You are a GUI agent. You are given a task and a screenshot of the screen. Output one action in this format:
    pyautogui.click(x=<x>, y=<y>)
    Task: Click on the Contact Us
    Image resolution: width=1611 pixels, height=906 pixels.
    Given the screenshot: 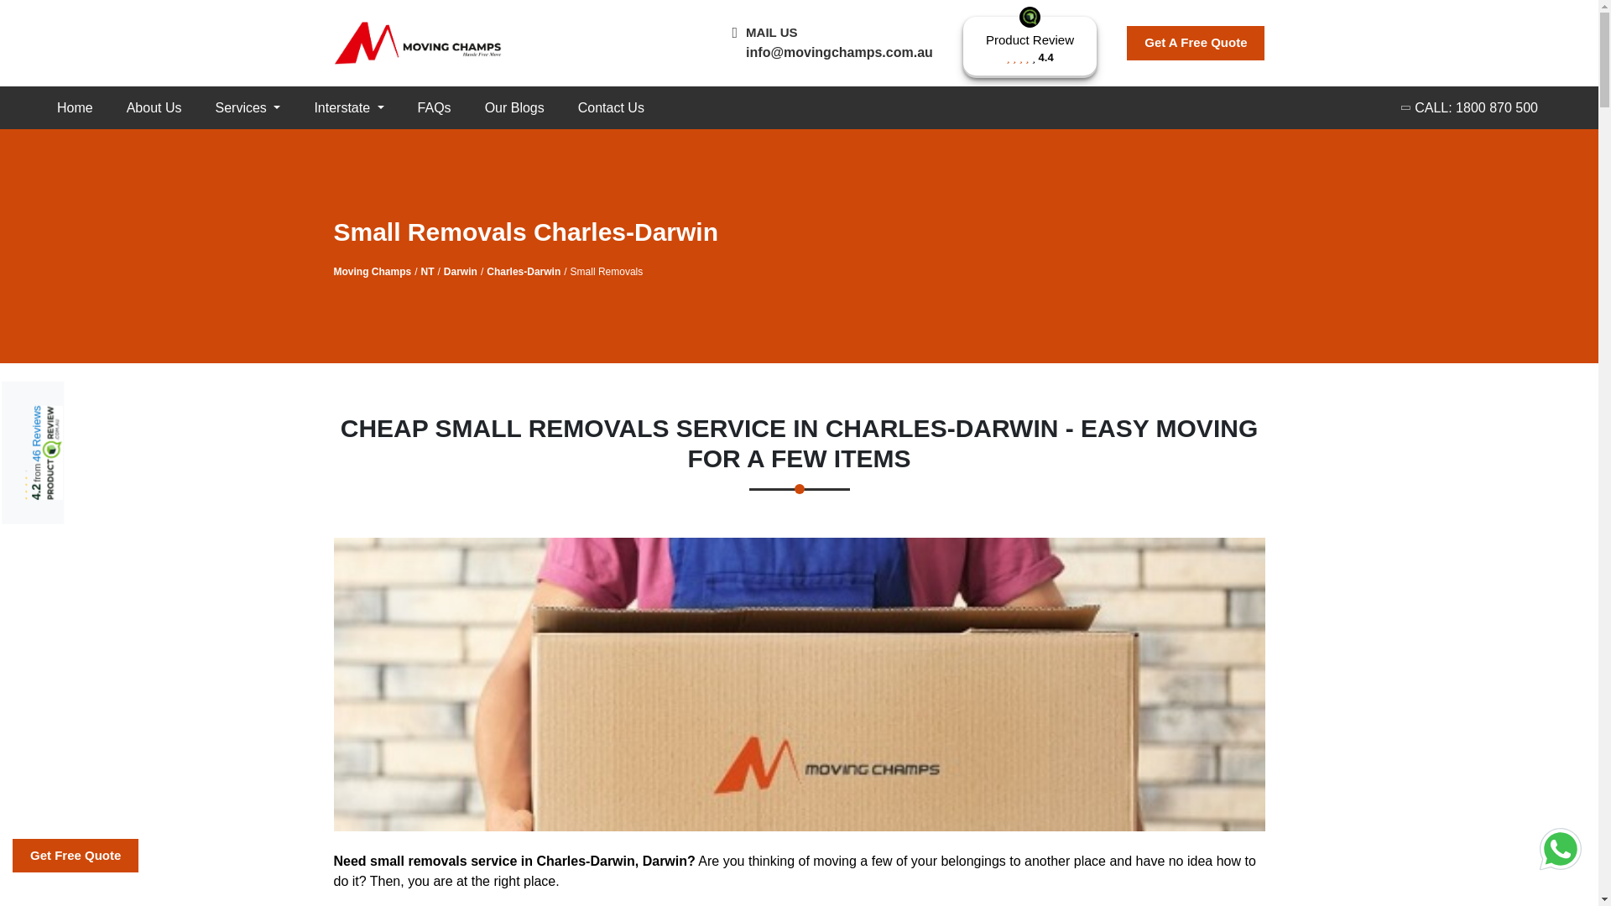 What is the action you would take?
    pyautogui.click(x=611, y=107)
    